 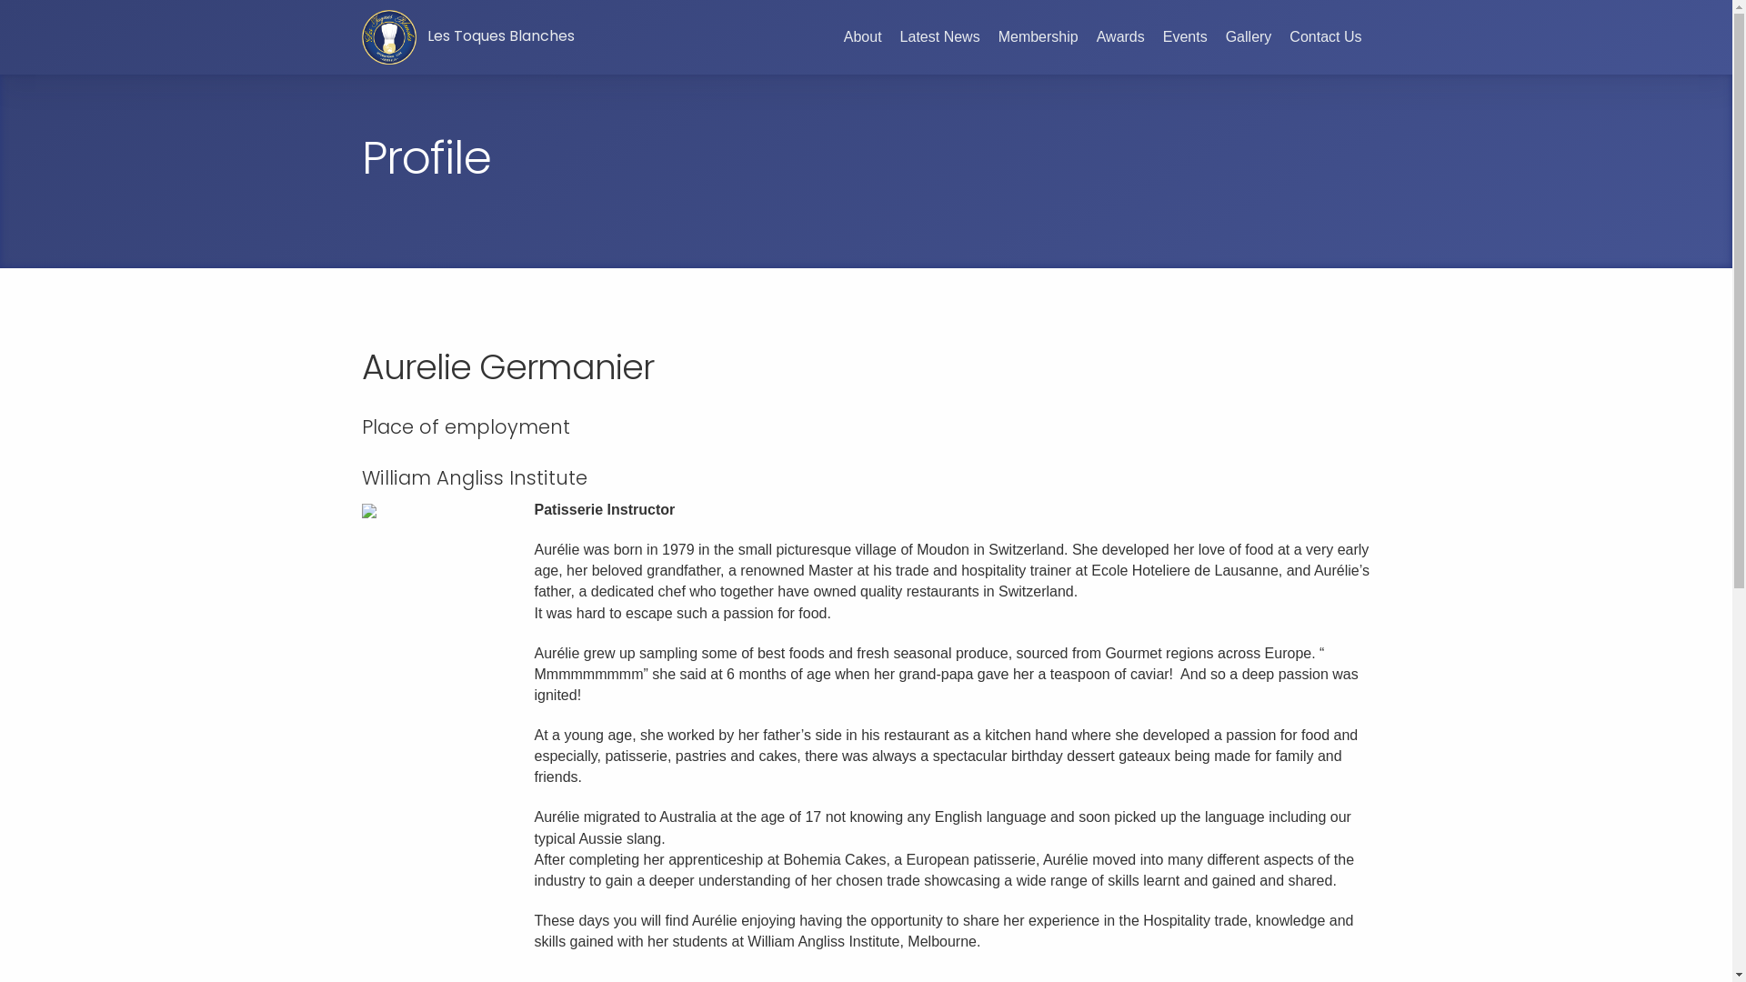 I want to click on Les Toques Blanches, so click(x=468, y=37).